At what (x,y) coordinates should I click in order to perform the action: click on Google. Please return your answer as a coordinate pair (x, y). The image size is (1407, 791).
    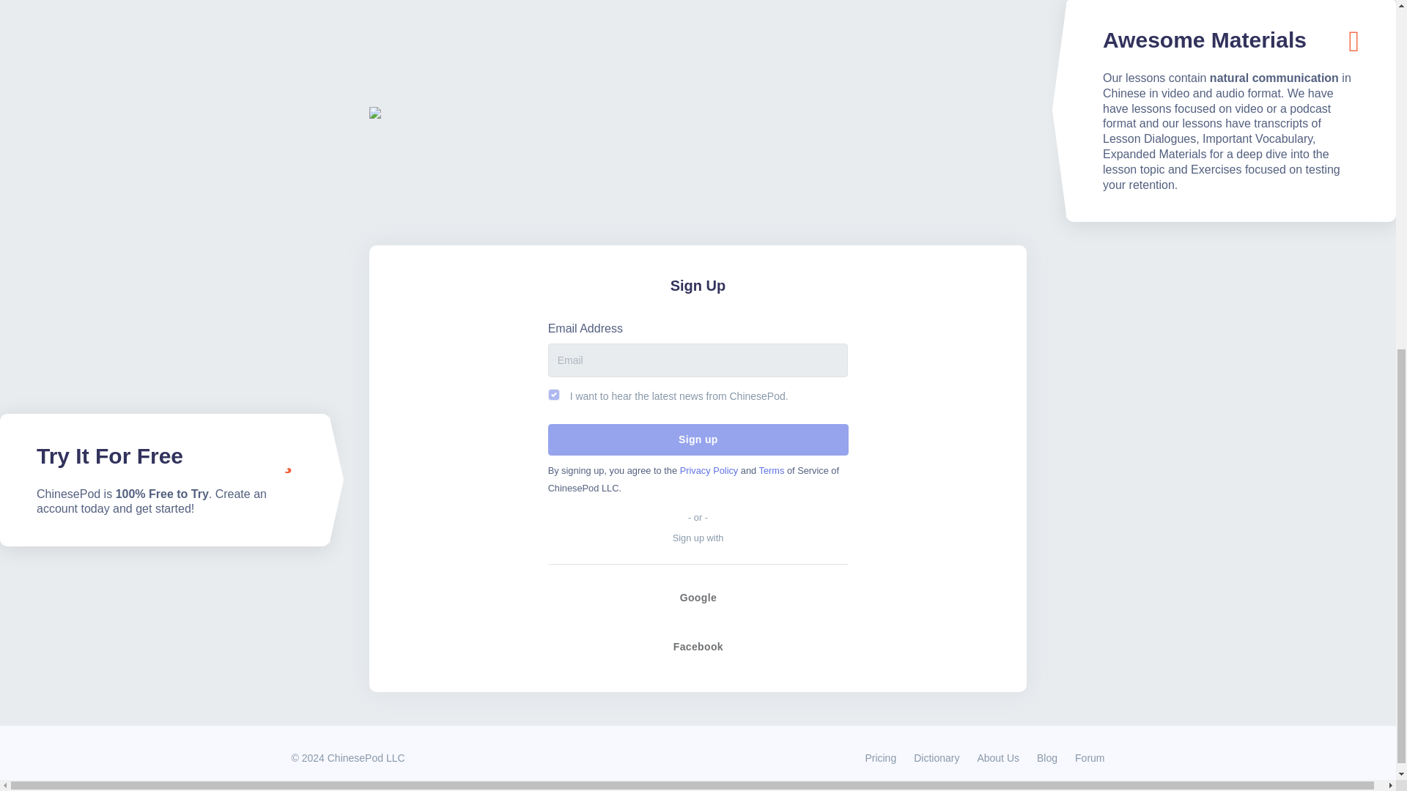
    Looking at the image, I should click on (698, 605).